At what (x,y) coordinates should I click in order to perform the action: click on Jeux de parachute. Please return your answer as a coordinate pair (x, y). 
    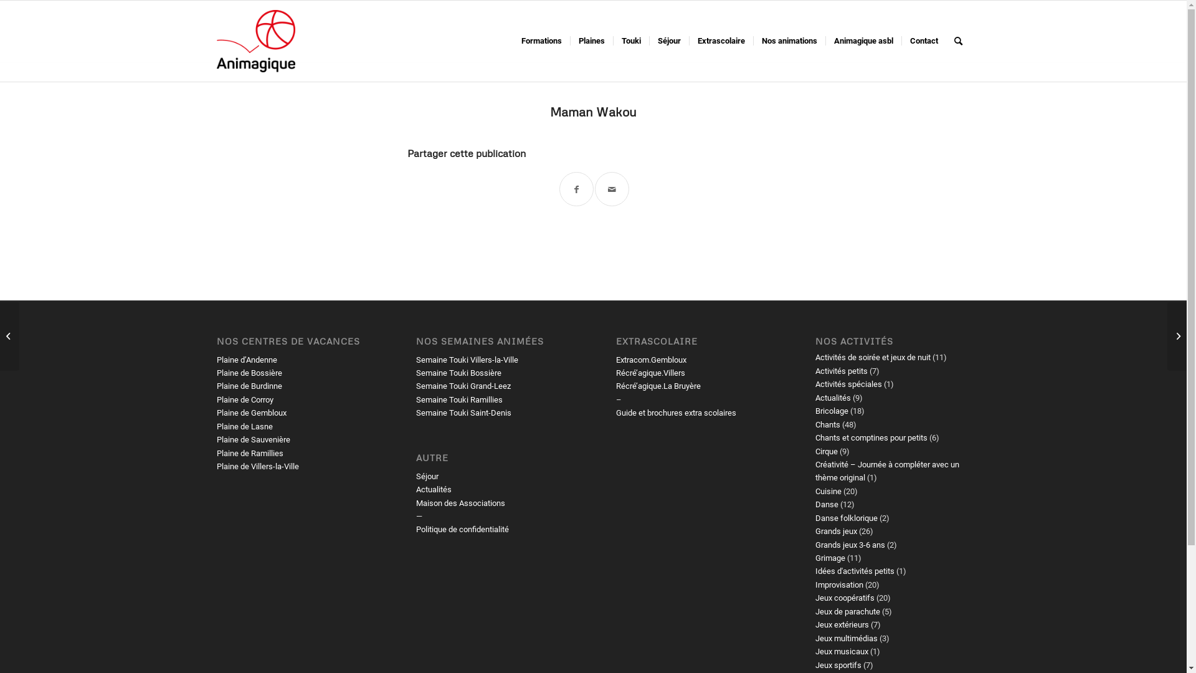
    Looking at the image, I should click on (848, 612).